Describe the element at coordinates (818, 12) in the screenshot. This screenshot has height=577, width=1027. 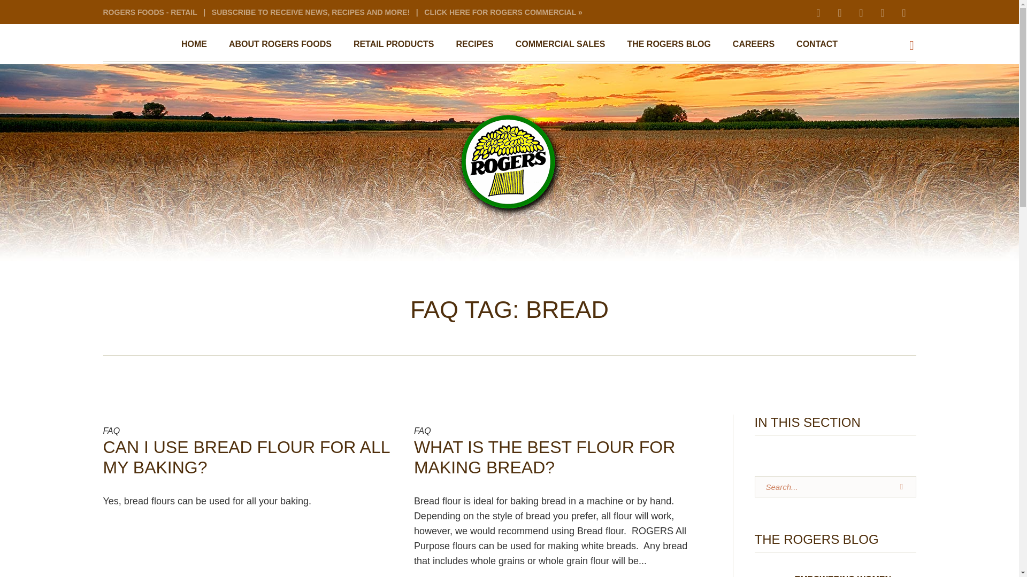
I see `Follow Rogers Foods on Instagram` at that location.